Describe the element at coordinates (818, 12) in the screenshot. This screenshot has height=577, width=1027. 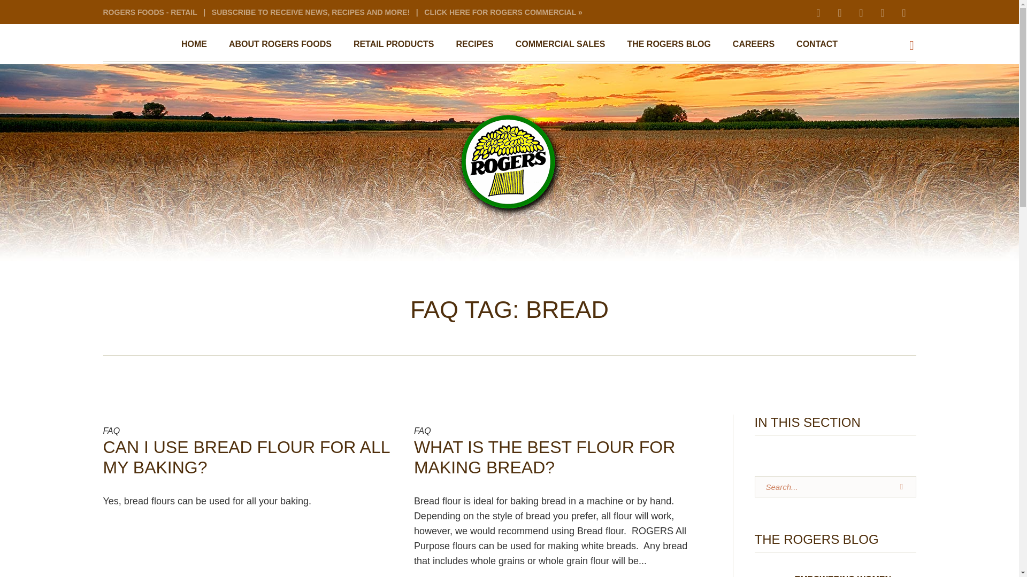
I see `Follow Rogers Foods on Instagram` at that location.